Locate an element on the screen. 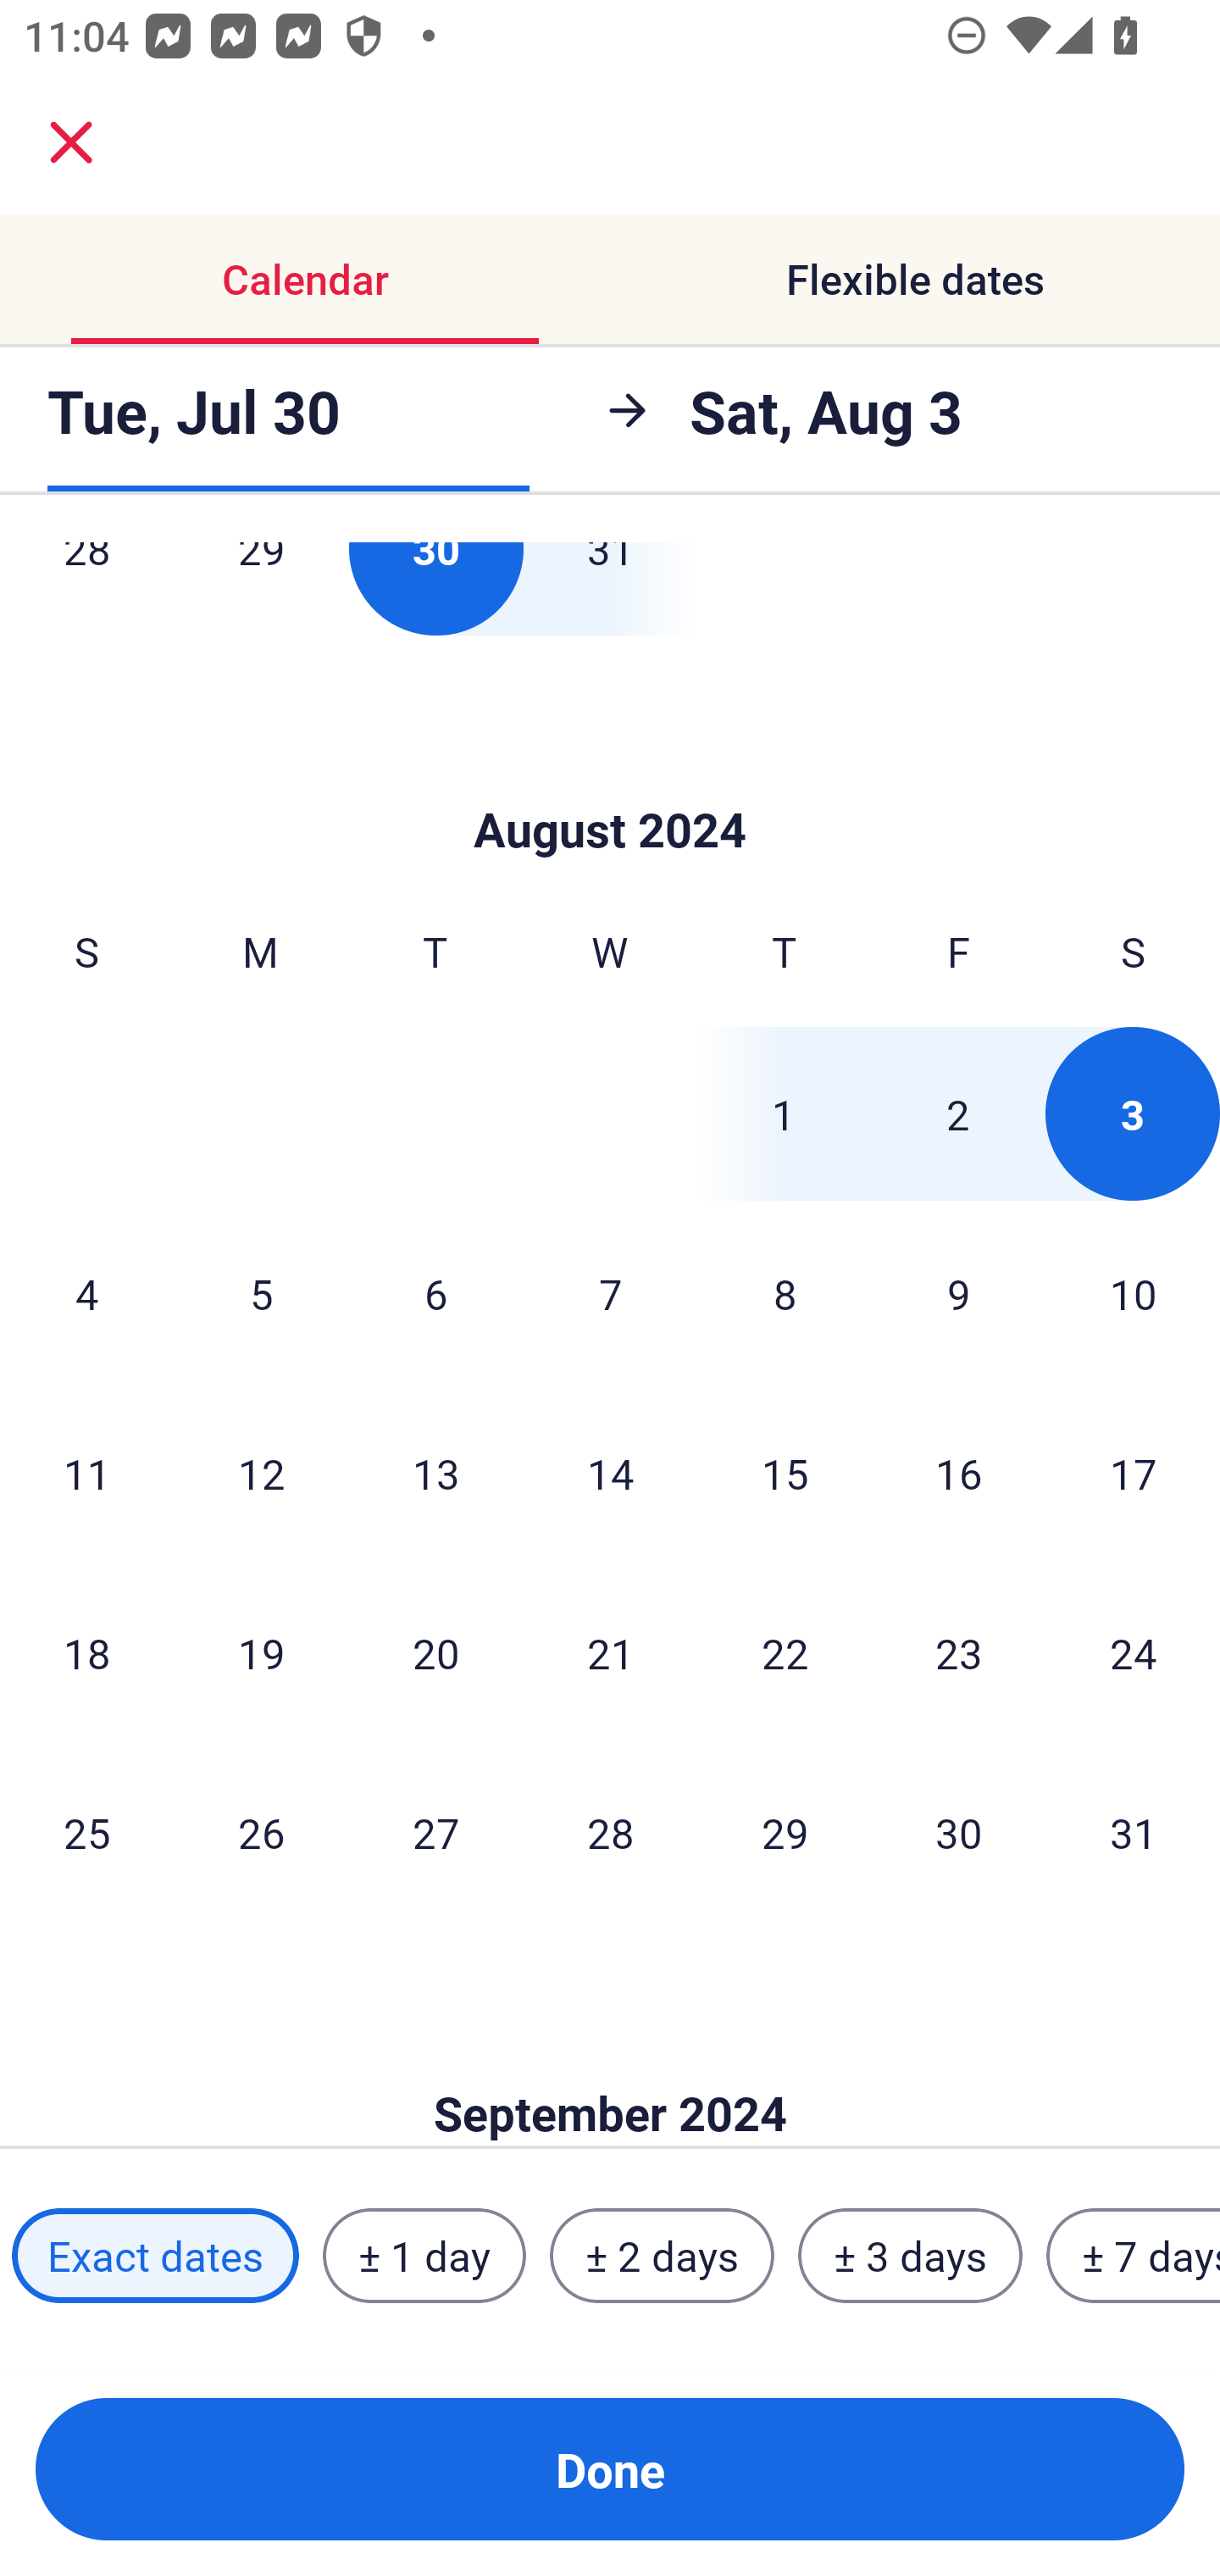  23 Friday, August 23, 2024 is located at coordinates (959, 1652).